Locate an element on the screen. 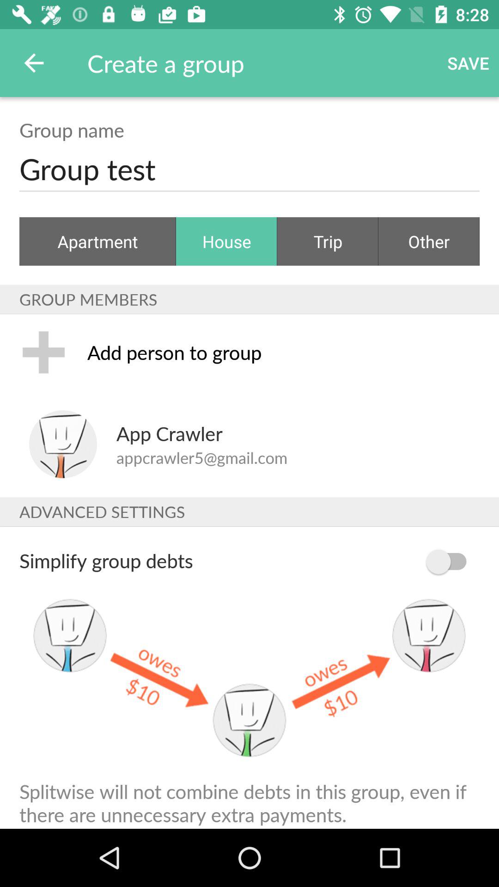  turn off the save is located at coordinates (469, 63).